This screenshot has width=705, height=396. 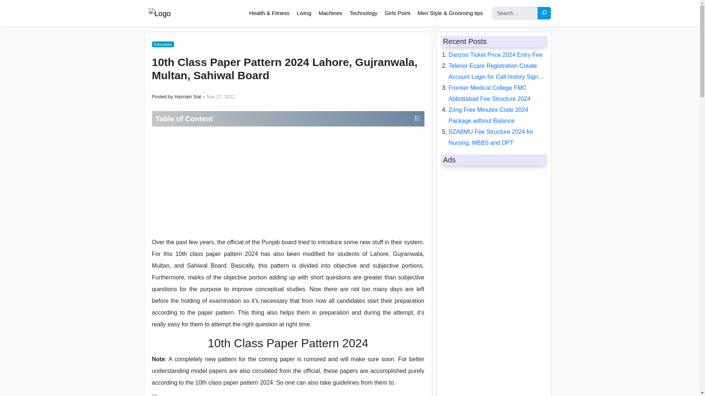 I want to click on Education, so click(x=163, y=44).